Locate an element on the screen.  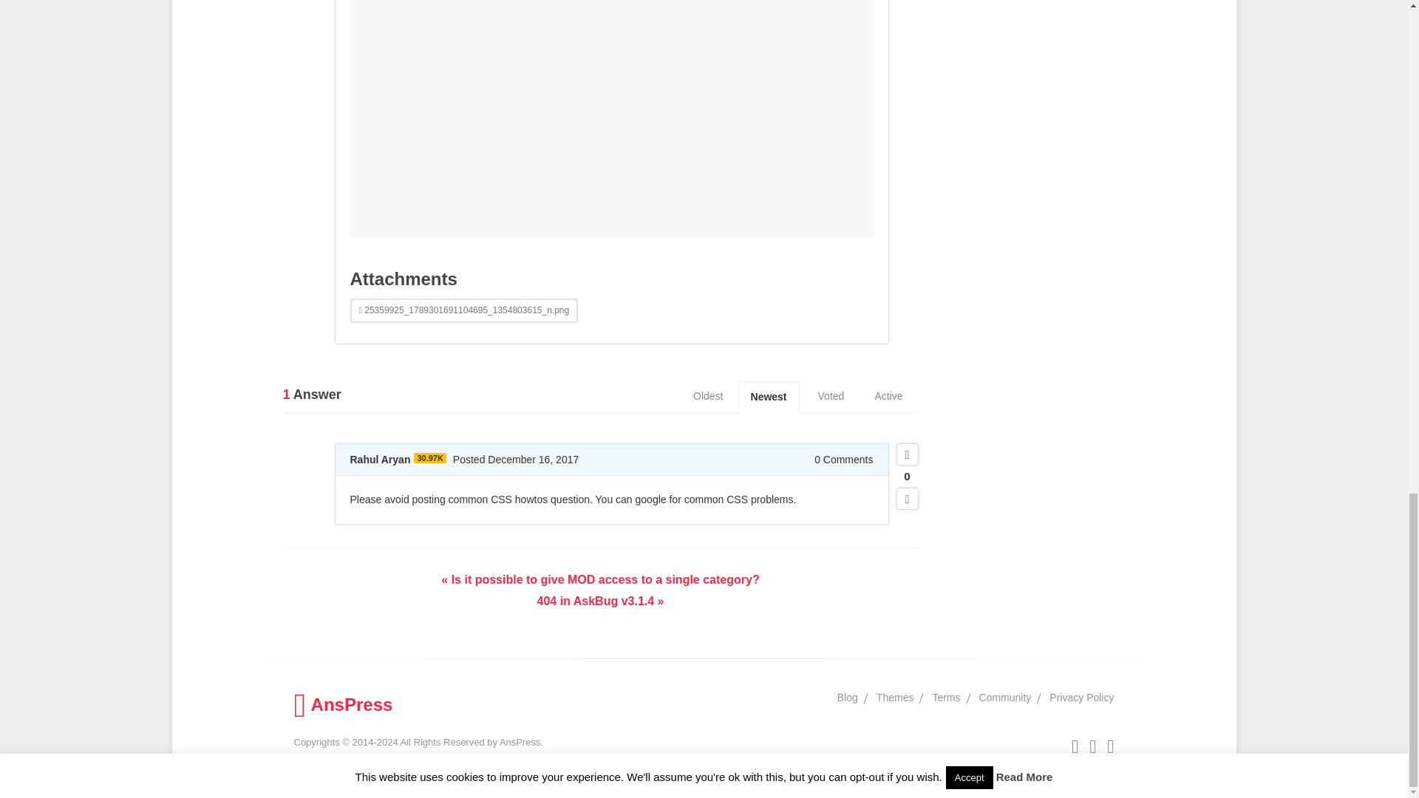
Up vote this post is located at coordinates (906, 454).